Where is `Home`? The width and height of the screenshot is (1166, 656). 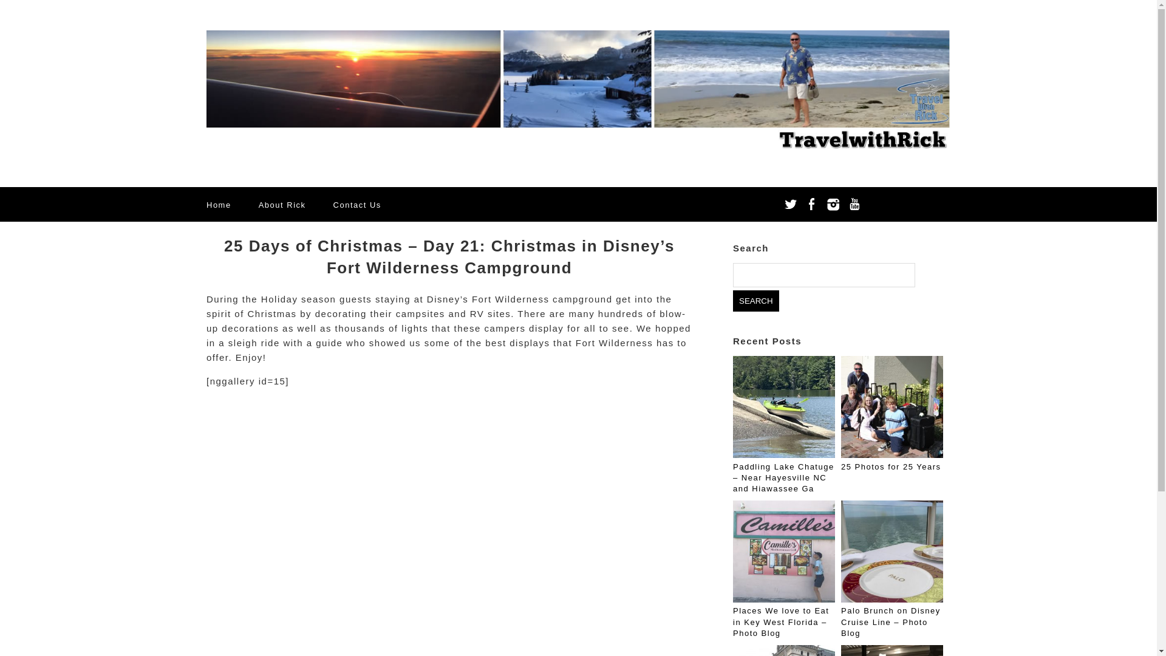 Home is located at coordinates (219, 205).